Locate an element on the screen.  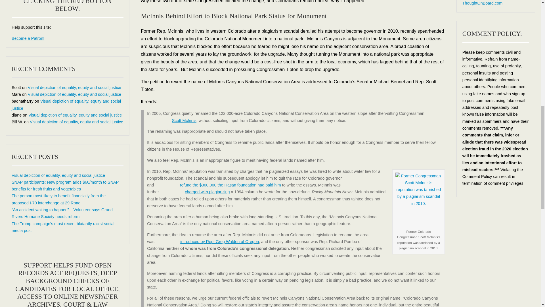
charged with plagiarizing is located at coordinates (195, 192).